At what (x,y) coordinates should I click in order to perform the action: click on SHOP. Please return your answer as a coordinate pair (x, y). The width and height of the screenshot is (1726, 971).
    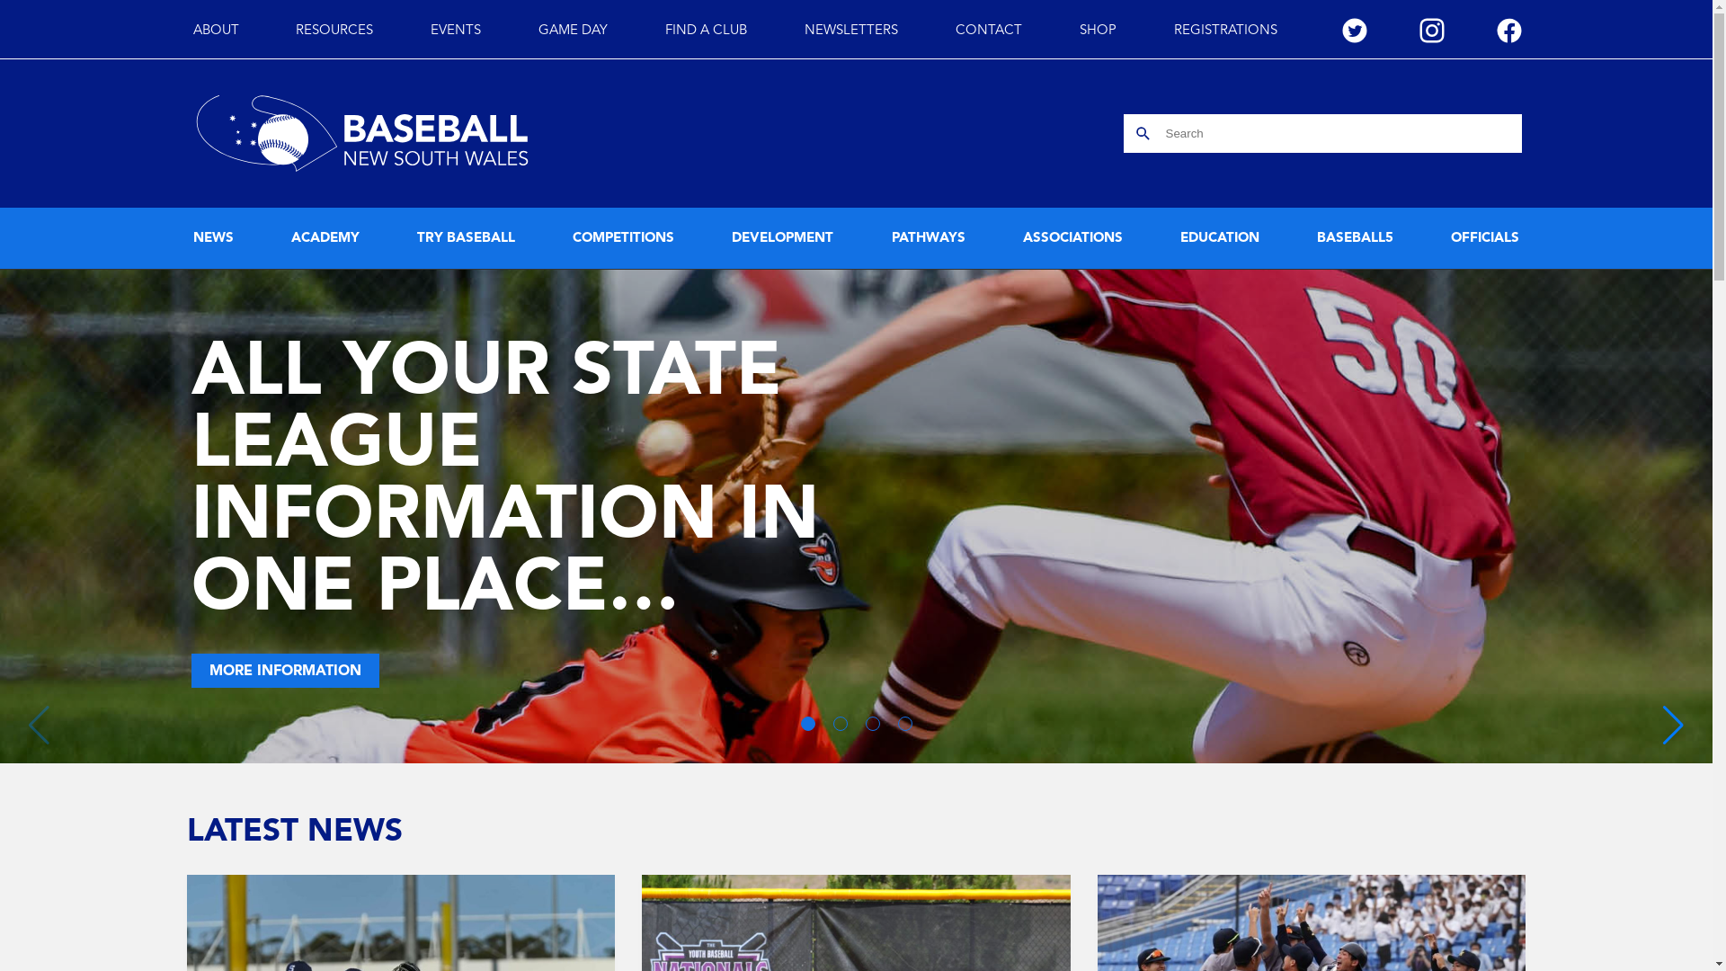
    Looking at the image, I should click on (1099, 31).